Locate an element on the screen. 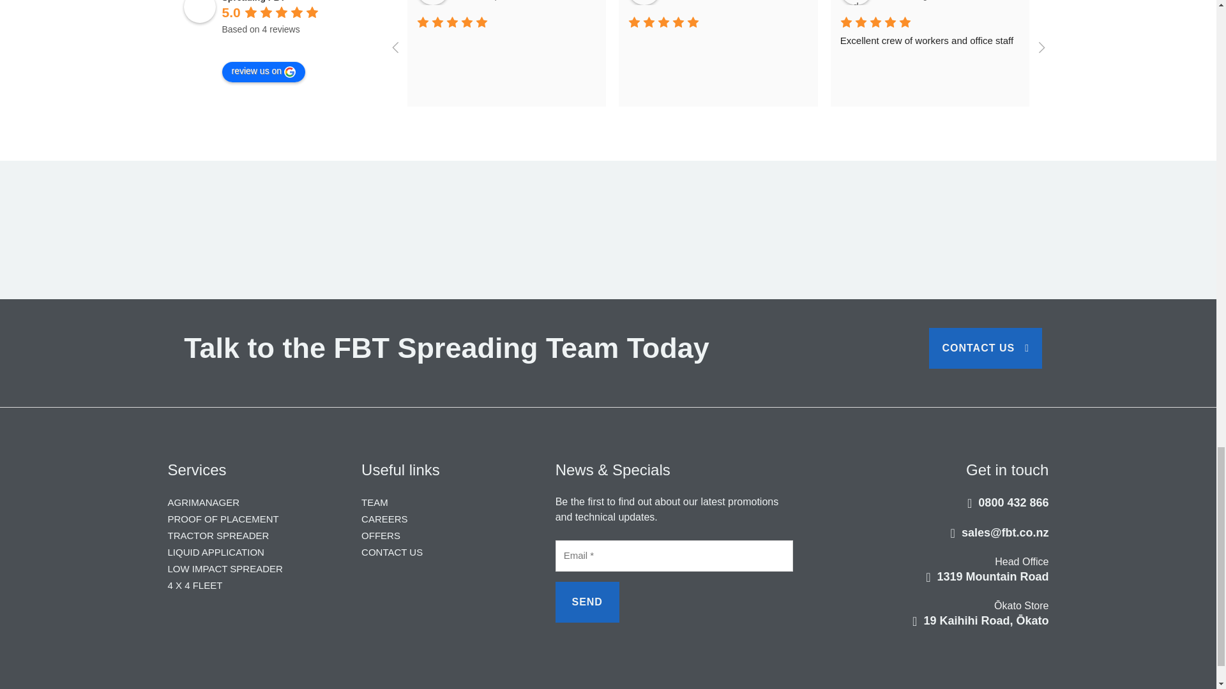  Craig D is located at coordinates (644, 3).